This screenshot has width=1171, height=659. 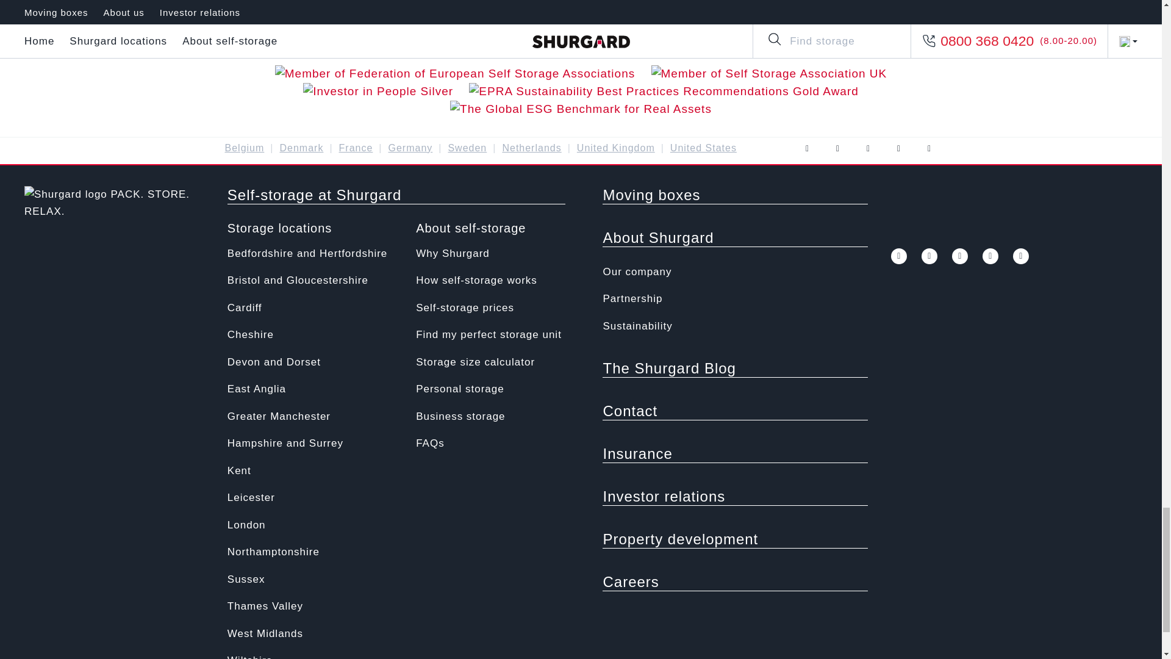 What do you see at coordinates (1021, 256) in the screenshot?
I see `linkedin` at bounding box center [1021, 256].